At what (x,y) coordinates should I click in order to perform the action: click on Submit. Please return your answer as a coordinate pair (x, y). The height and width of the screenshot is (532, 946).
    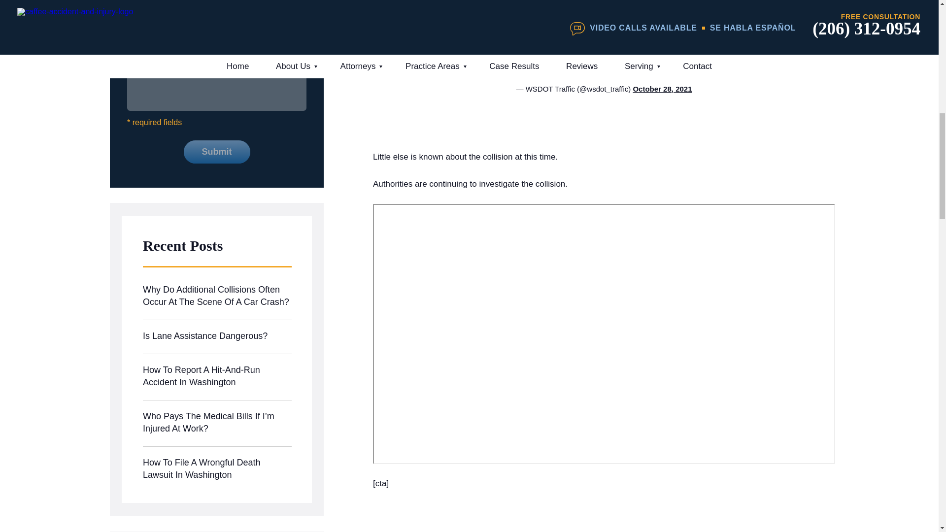
    Looking at the image, I should click on (216, 152).